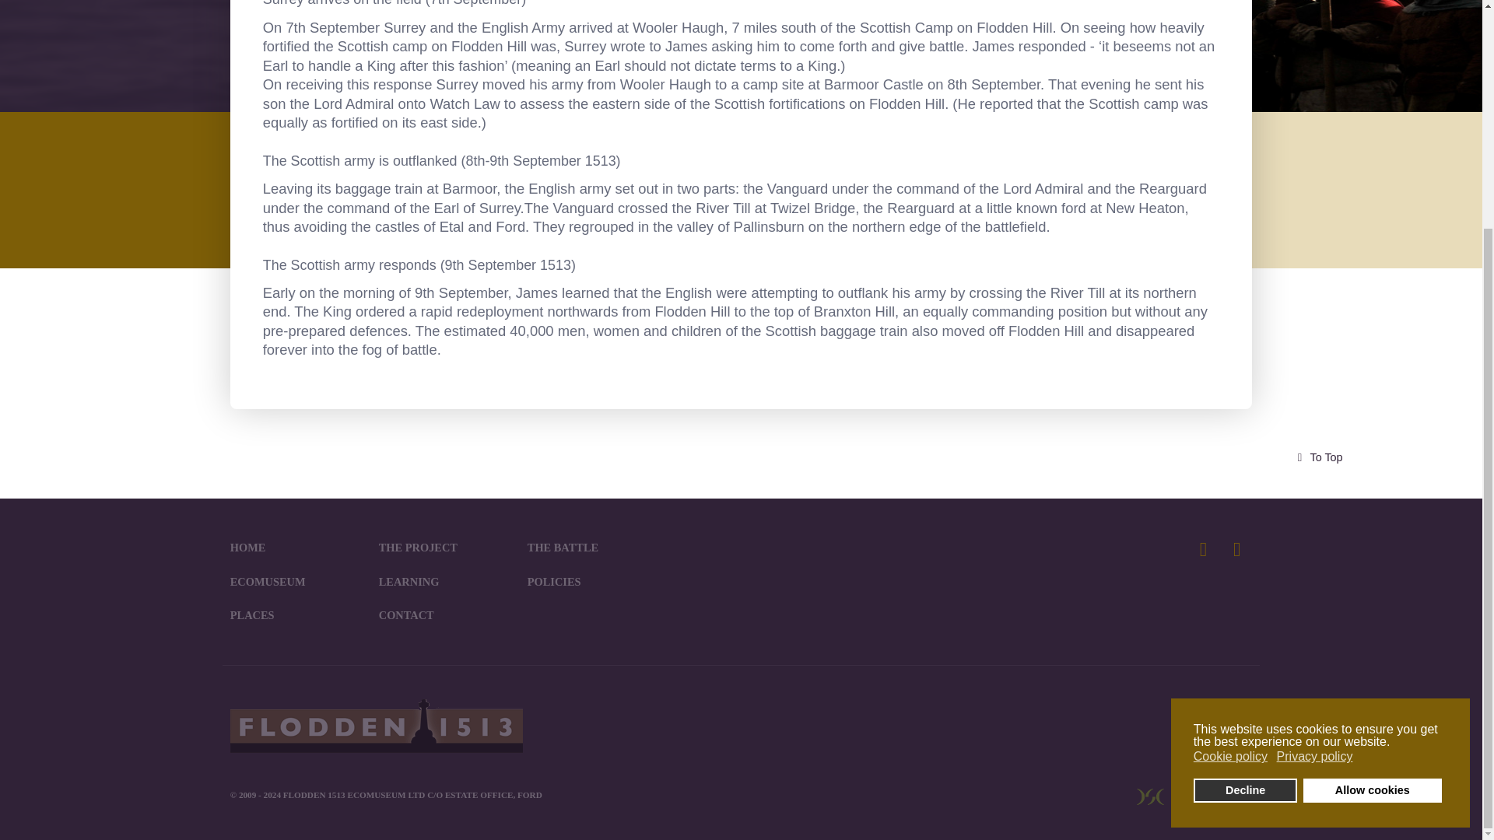  What do you see at coordinates (247, 547) in the screenshot?
I see `HOME` at bounding box center [247, 547].